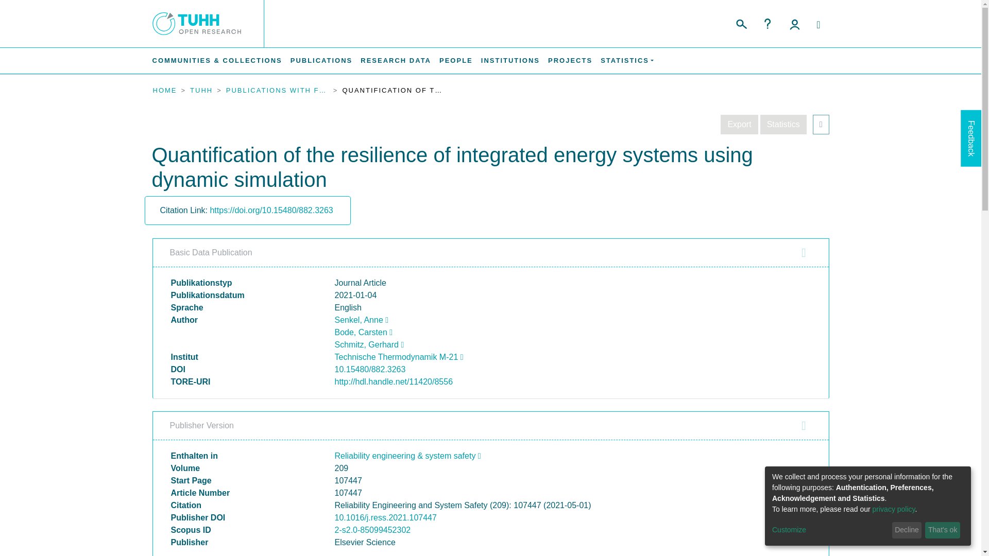 This screenshot has width=989, height=556. I want to click on People, so click(455, 60).